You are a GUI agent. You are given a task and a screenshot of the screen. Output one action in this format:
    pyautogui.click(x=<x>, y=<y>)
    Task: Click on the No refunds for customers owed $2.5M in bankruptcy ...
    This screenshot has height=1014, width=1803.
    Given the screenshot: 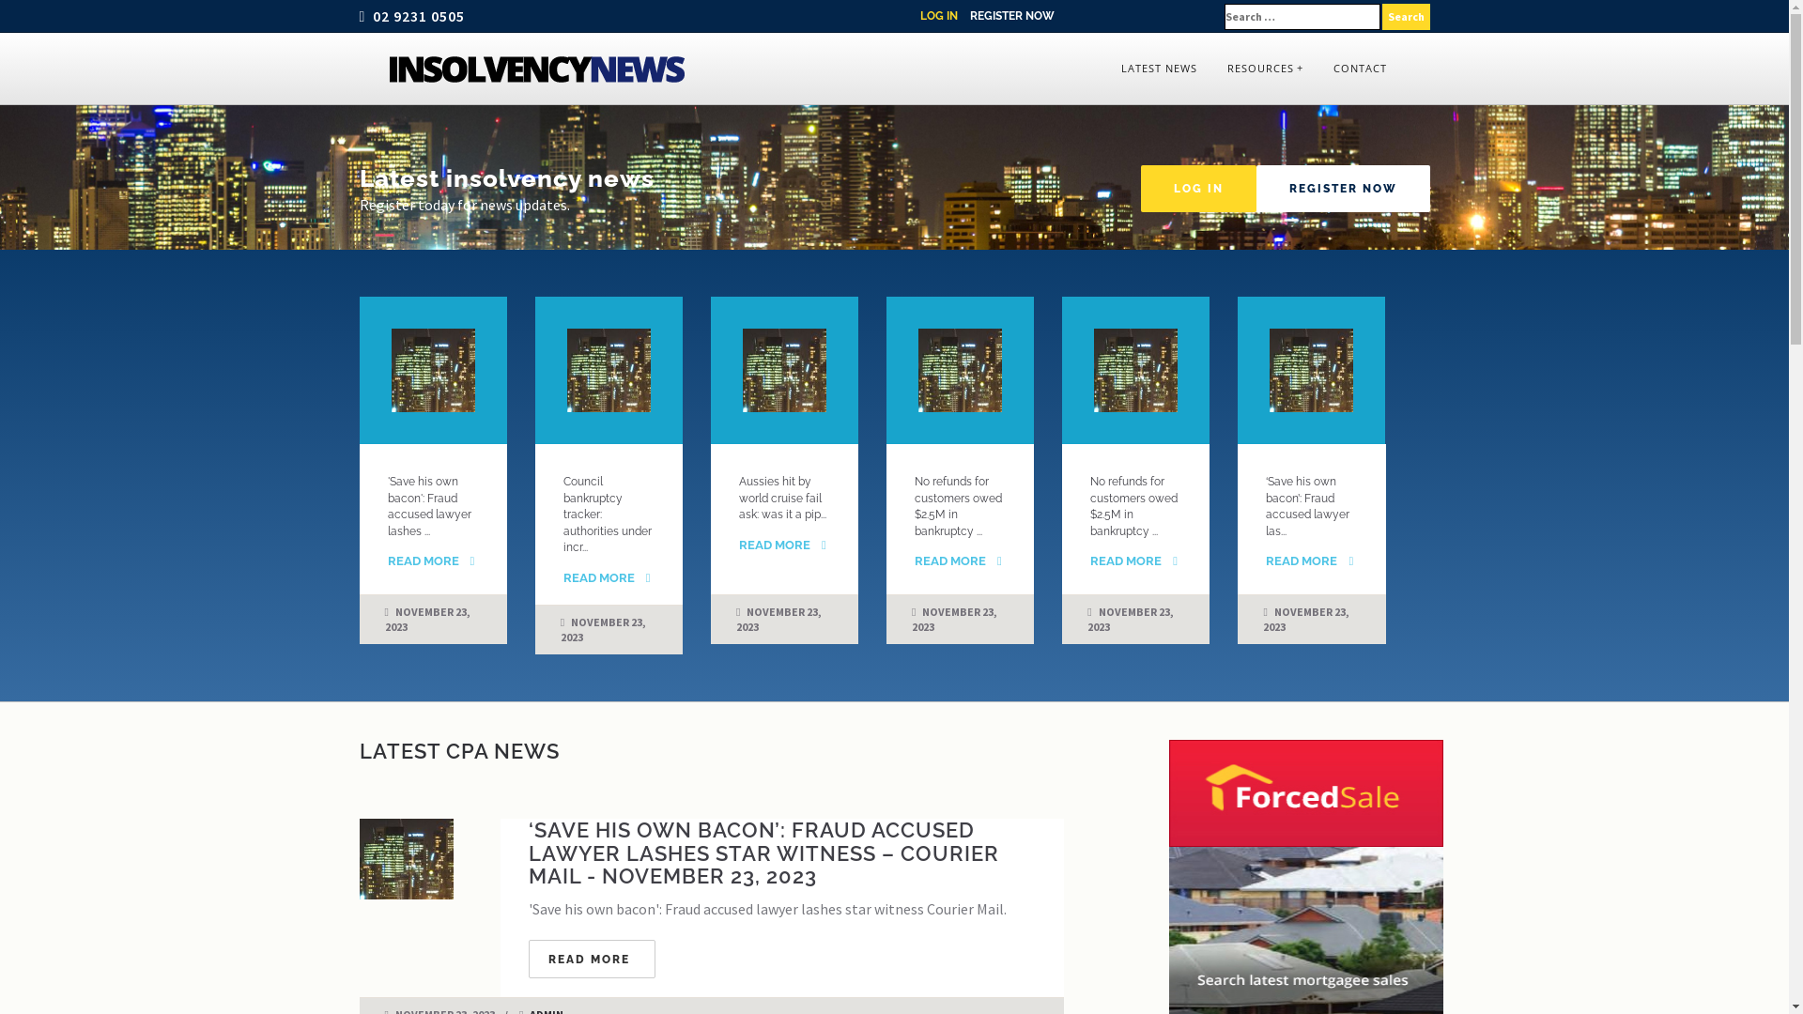 What is the action you would take?
    pyautogui.click(x=1134, y=507)
    